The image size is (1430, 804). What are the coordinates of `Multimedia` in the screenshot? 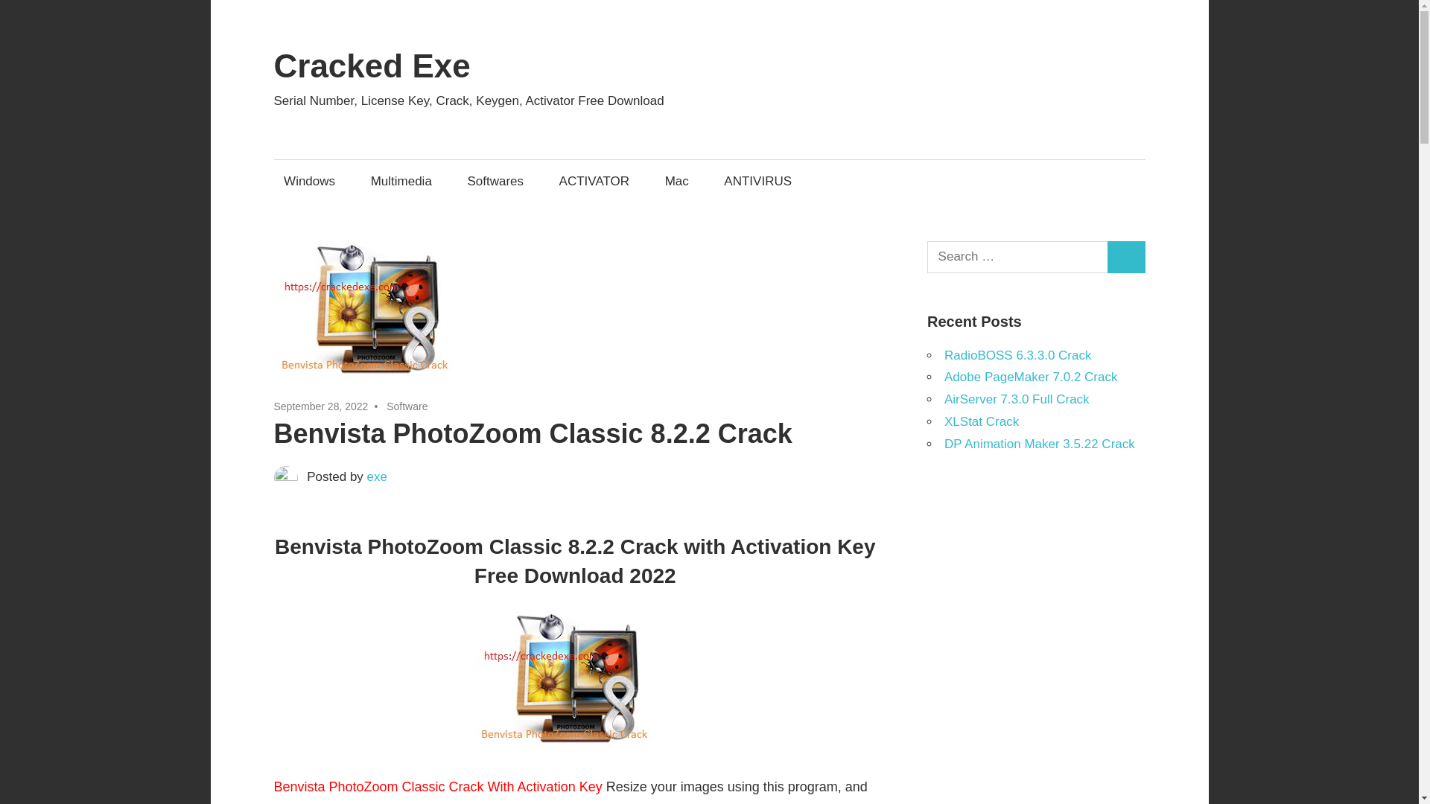 It's located at (401, 181).